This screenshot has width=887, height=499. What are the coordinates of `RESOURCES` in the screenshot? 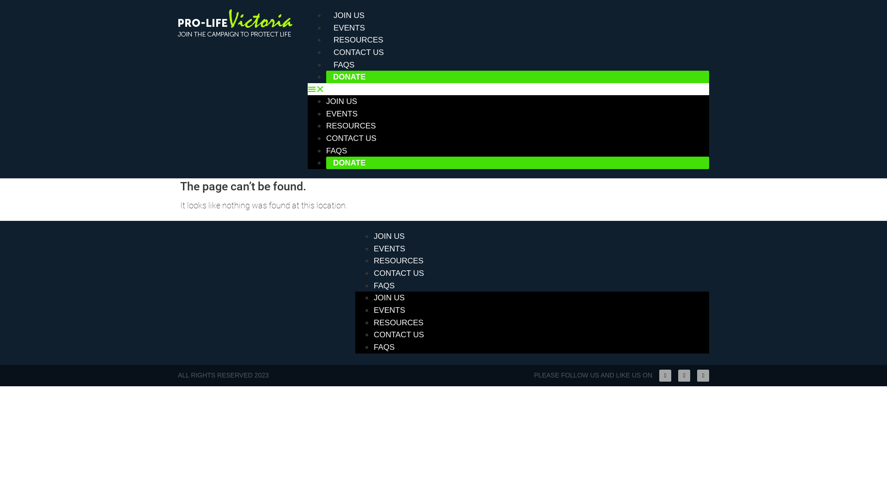 It's located at (351, 126).